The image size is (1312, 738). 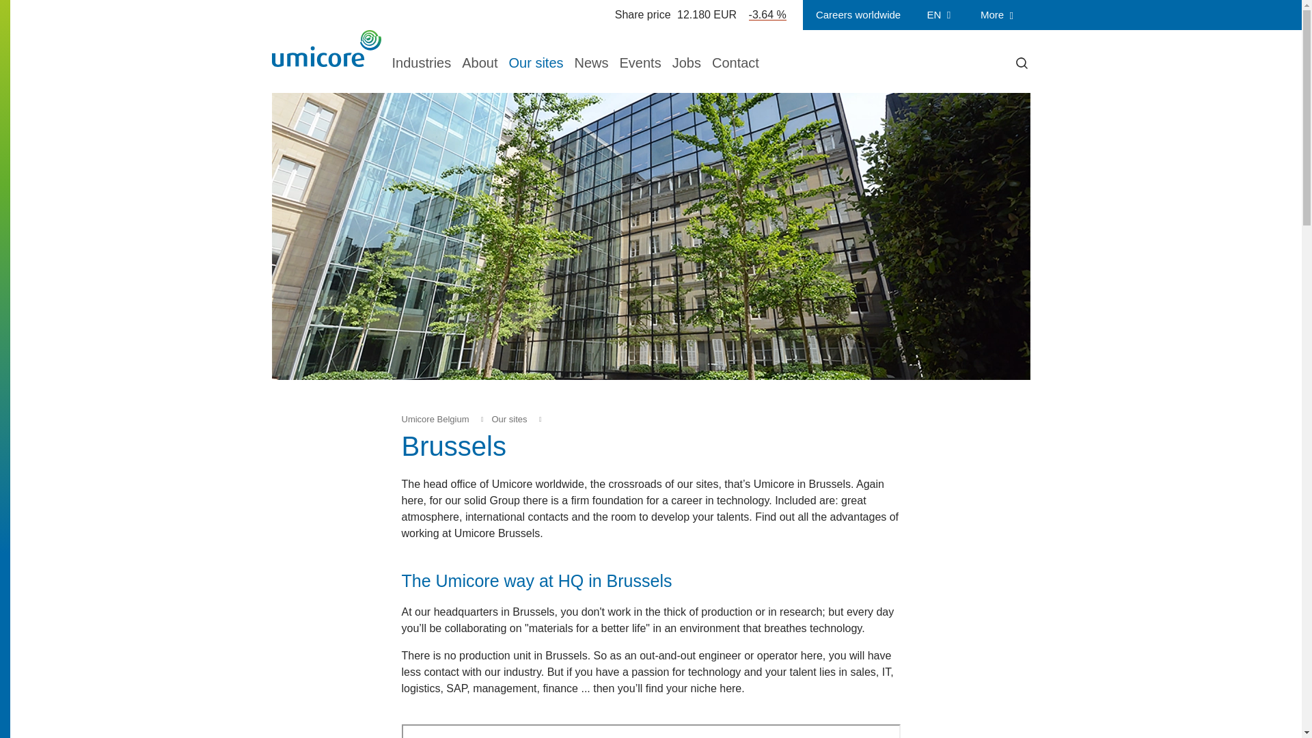 What do you see at coordinates (422, 61) in the screenshot?
I see `Industries` at bounding box center [422, 61].